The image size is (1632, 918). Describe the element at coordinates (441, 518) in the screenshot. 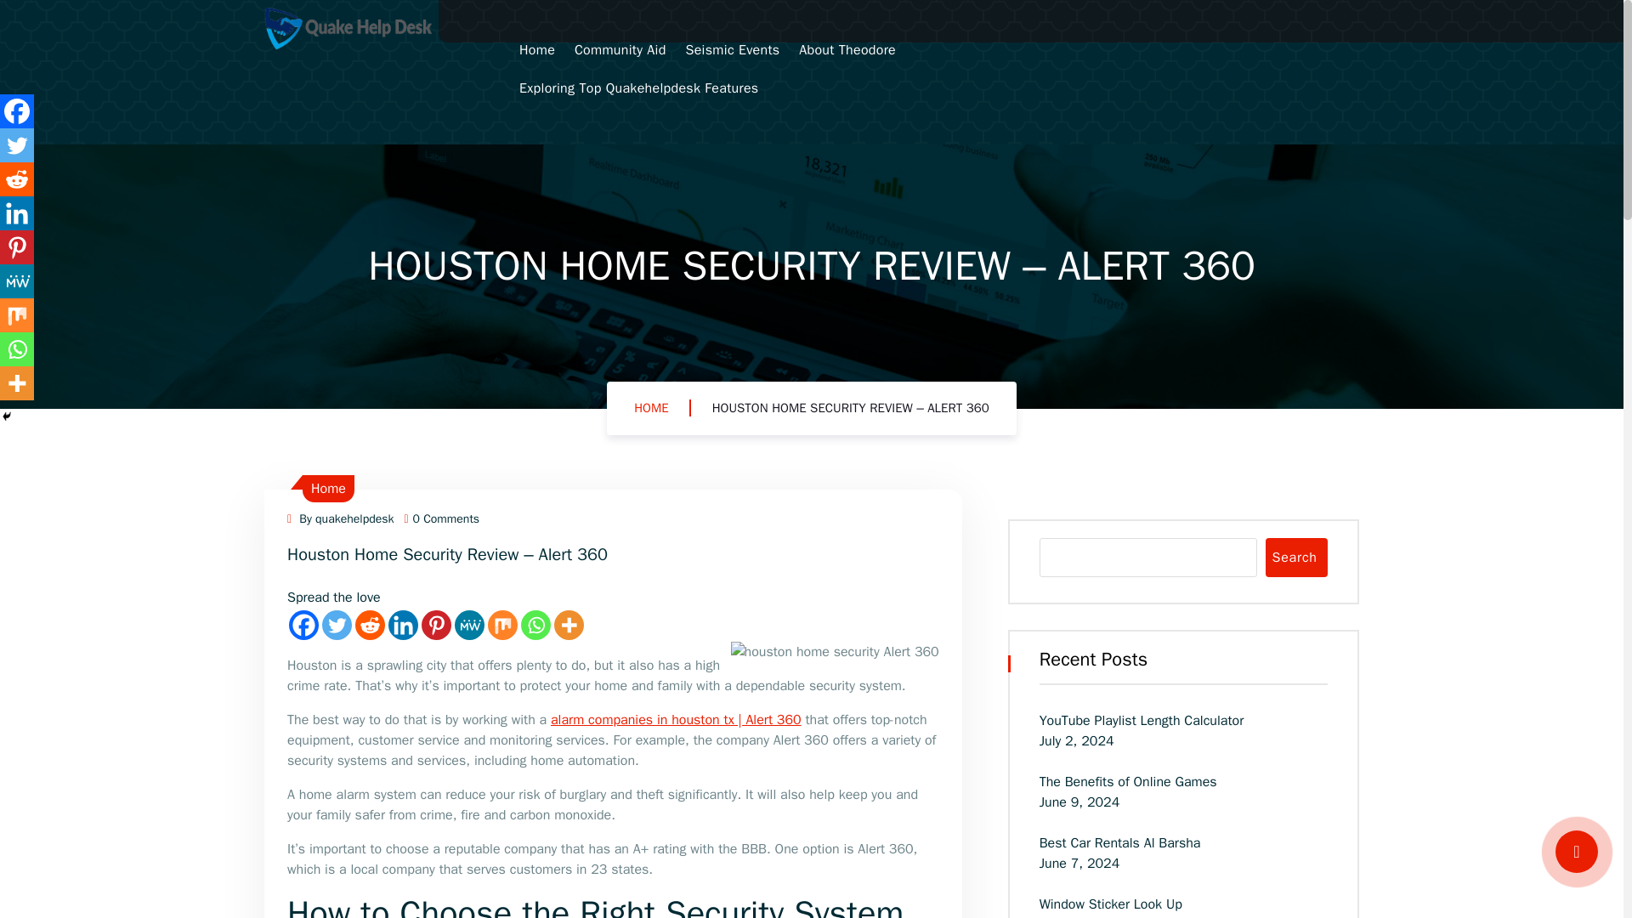

I see `0 Comments` at that location.